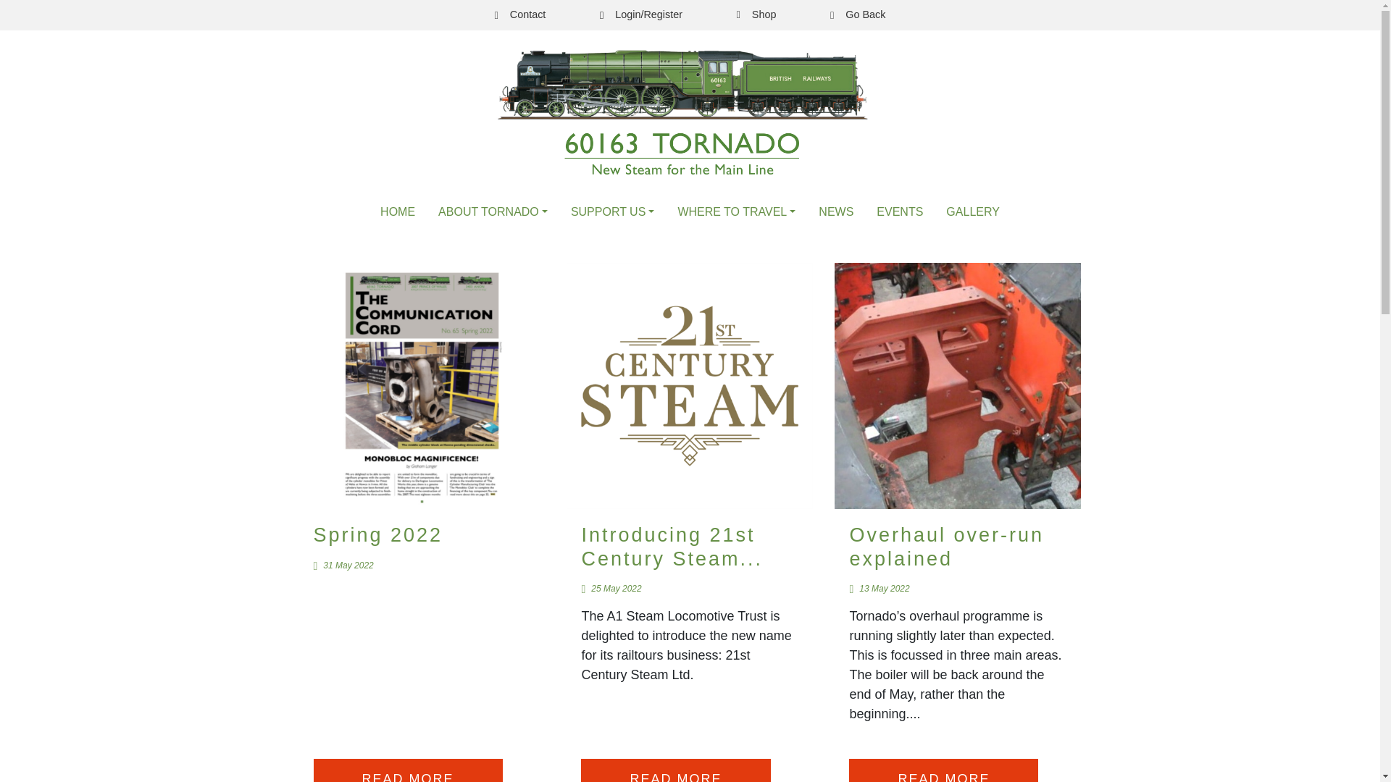  What do you see at coordinates (377, 534) in the screenshot?
I see `Spring 2022` at bounding box center [377, 534].